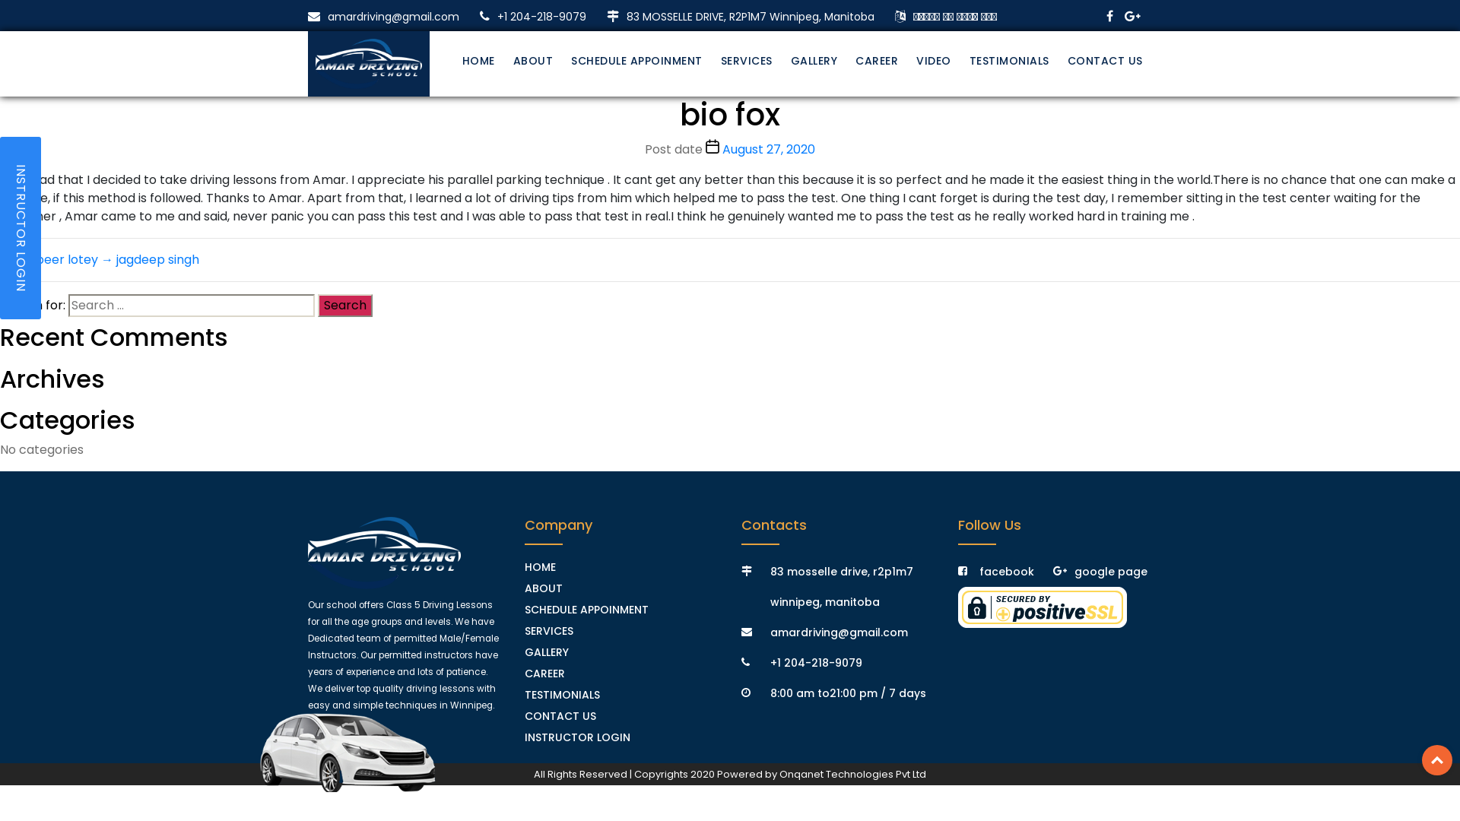 The width and height of the screenshot is (1460, 821). I want to click on SCHEDULE APPOINMENT, so click(637, 61).